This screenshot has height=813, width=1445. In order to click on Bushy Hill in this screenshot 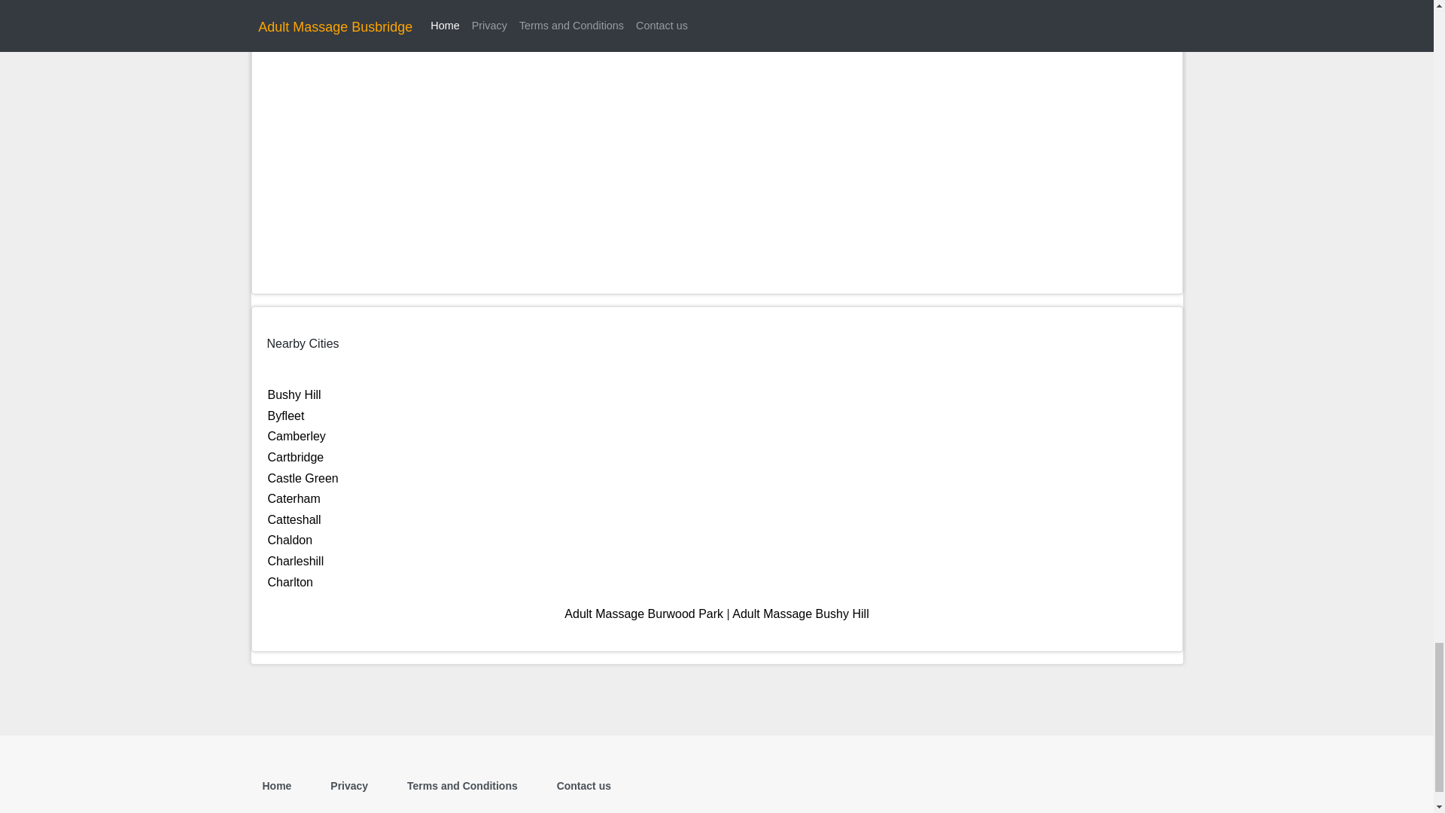, I will do `click(294, 394)`.